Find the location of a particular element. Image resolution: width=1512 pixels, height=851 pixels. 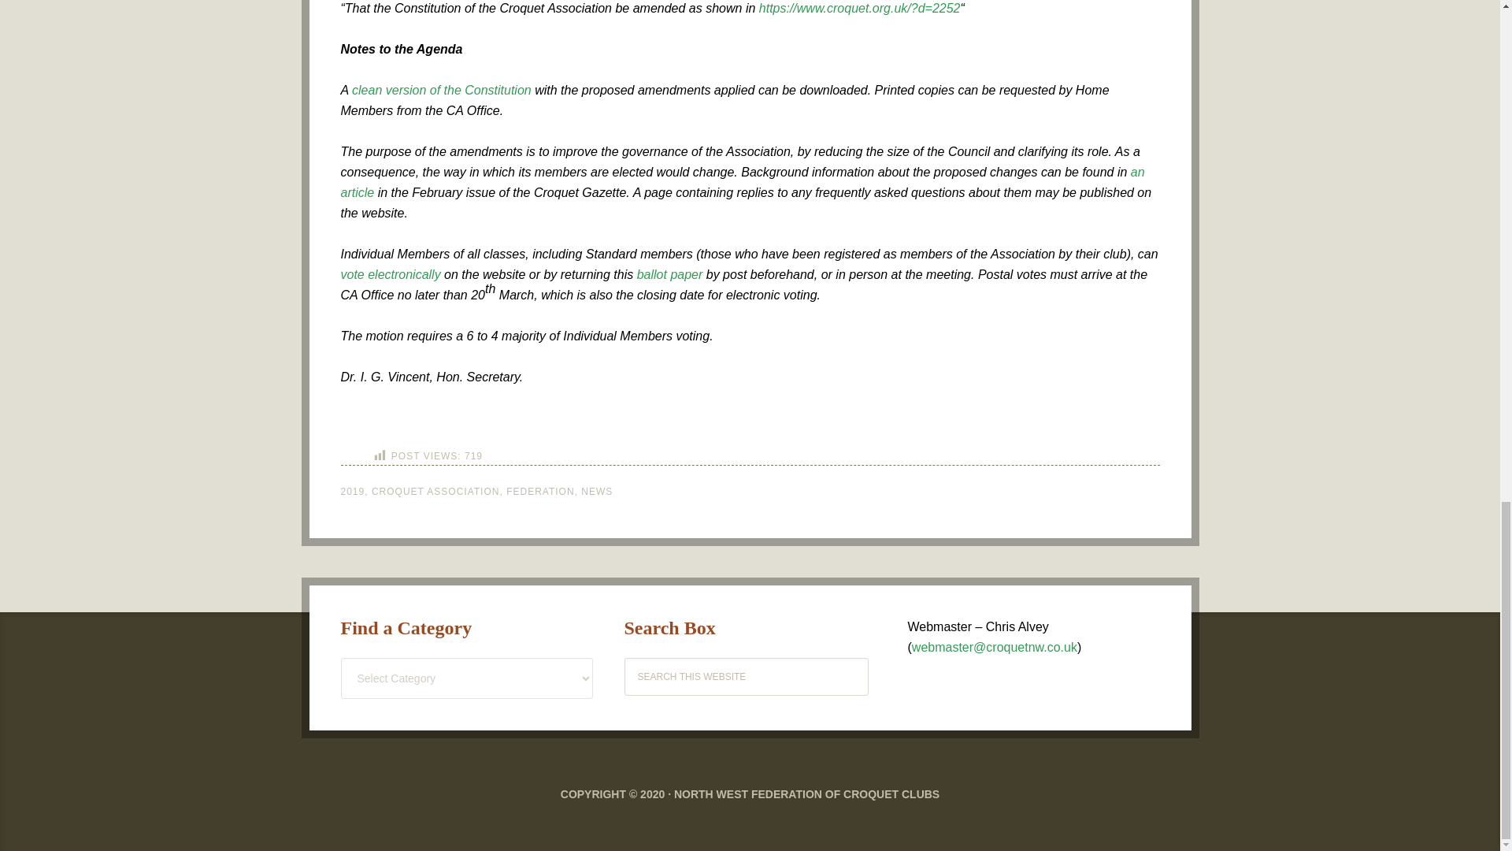

Proposed Amendments is located at coordinates (859, 8).